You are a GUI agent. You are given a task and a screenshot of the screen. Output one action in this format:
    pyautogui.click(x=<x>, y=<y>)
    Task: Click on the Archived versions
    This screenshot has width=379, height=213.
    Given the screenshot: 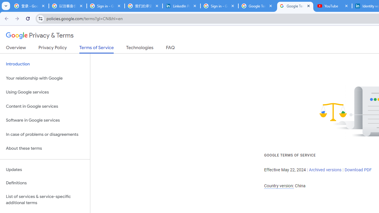 What is the action you would take?
    pyautogui.click(x=325, y=170)
    